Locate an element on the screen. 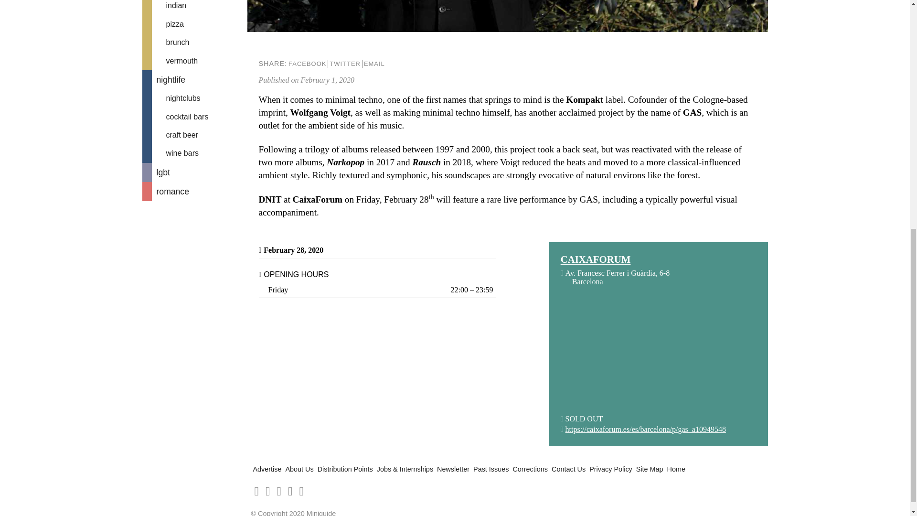  nightlife is located at coordinates (195, 79).